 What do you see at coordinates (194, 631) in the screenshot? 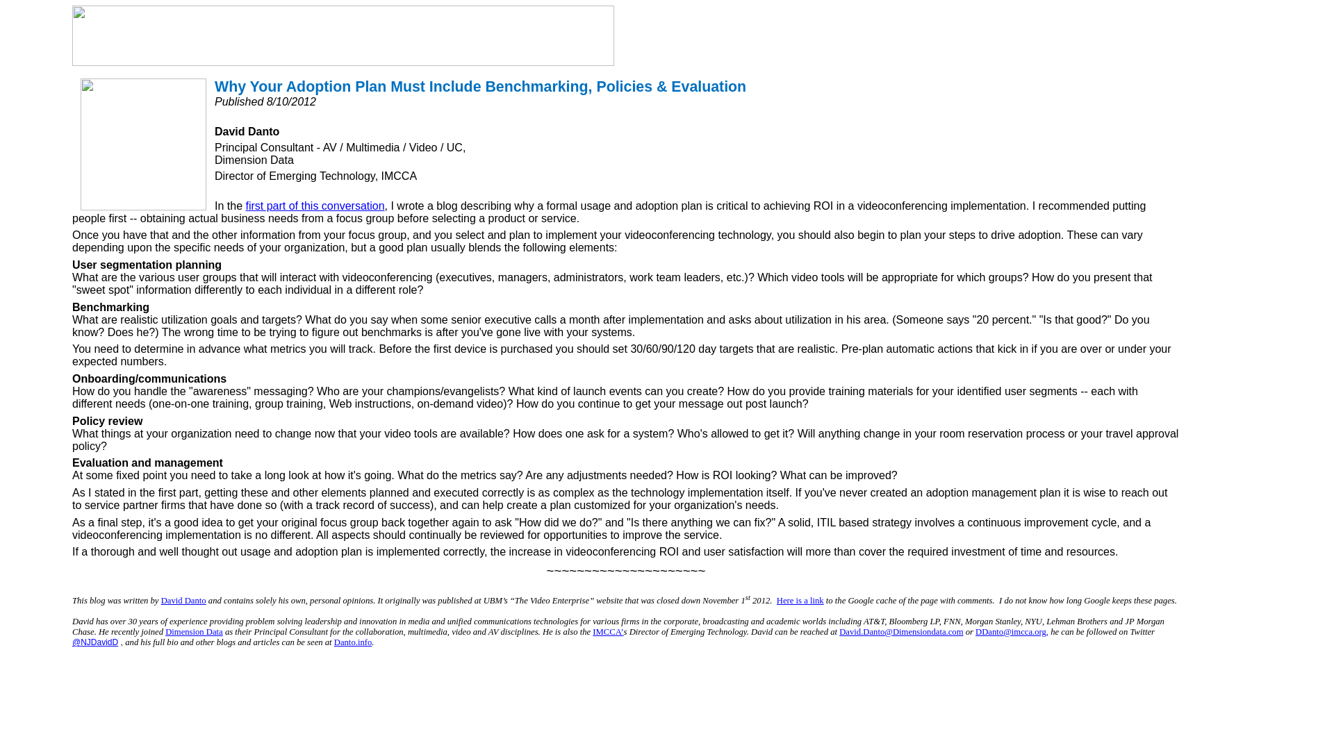
I see `Dimension Data` at bounding box center [194, 631].